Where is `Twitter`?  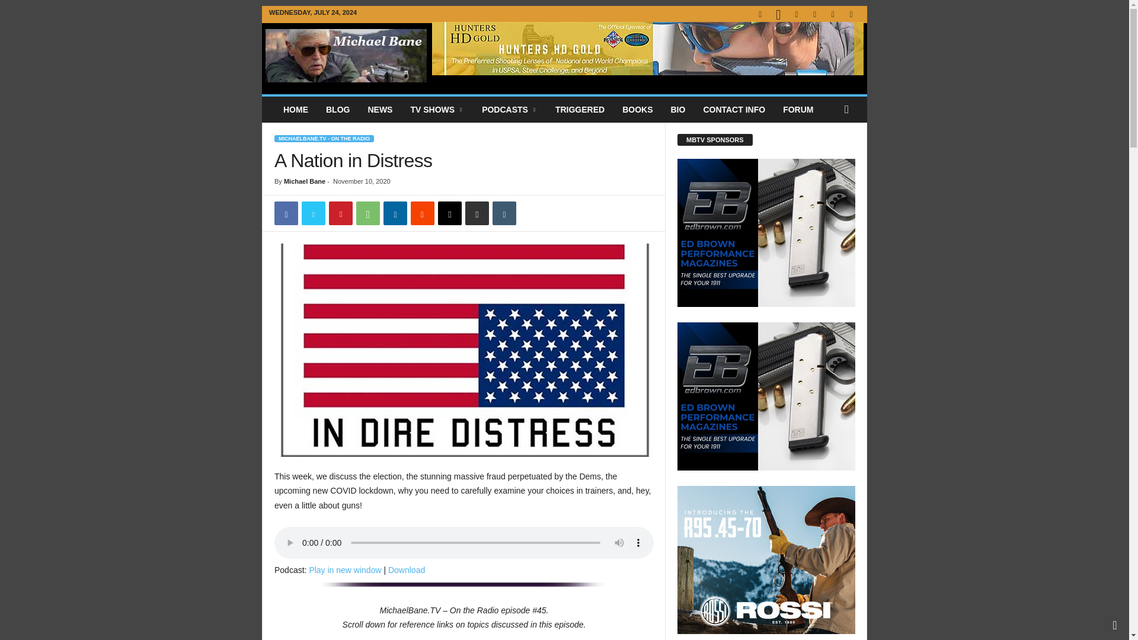 Twitter is located at coordinates (313, 213).